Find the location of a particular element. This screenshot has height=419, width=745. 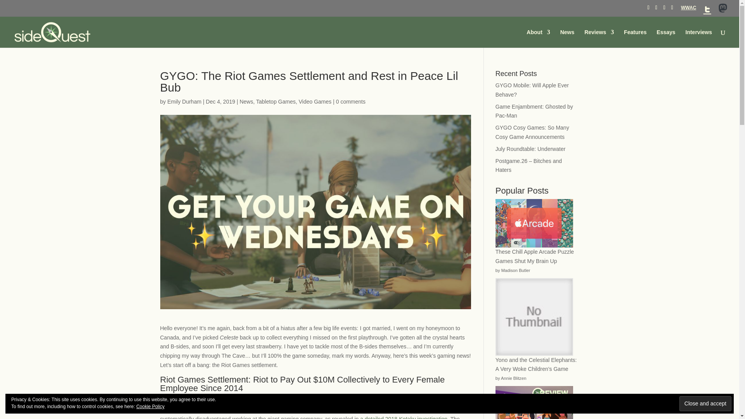

Interviews is located at coordinates (698, 38).